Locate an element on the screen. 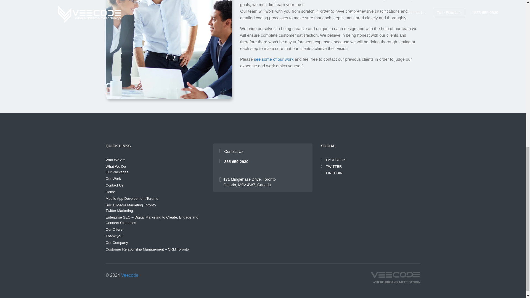 The width and height of the screenshot is (530, 298). Our Work is located at coordinates (113, 179).